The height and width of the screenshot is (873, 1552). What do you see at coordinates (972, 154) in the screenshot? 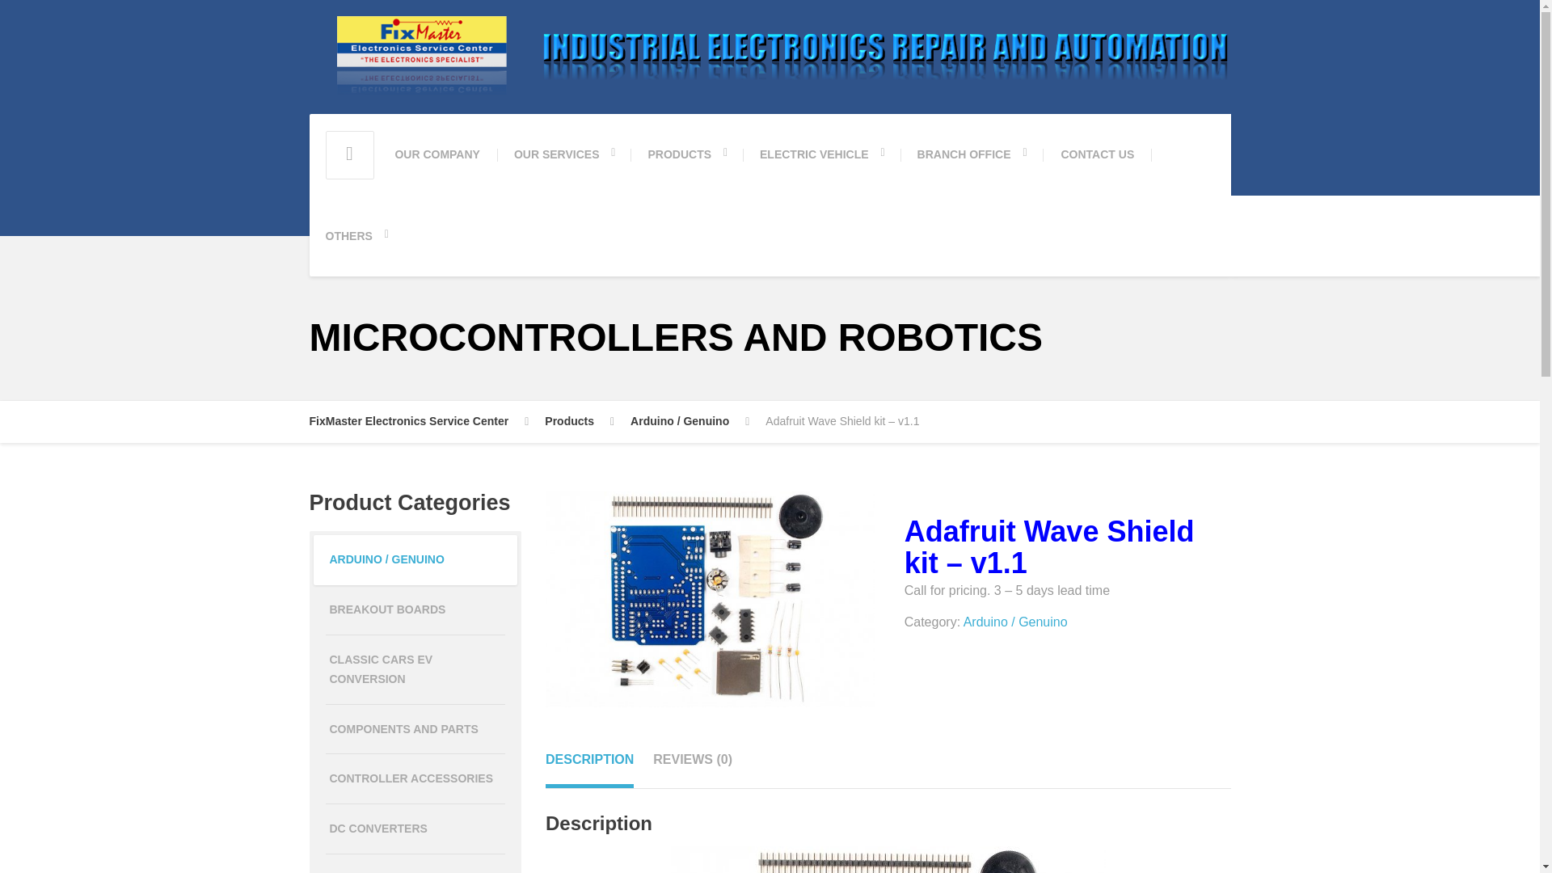
I see `BRANCH OFFICE` at bounding box center [972, 154].